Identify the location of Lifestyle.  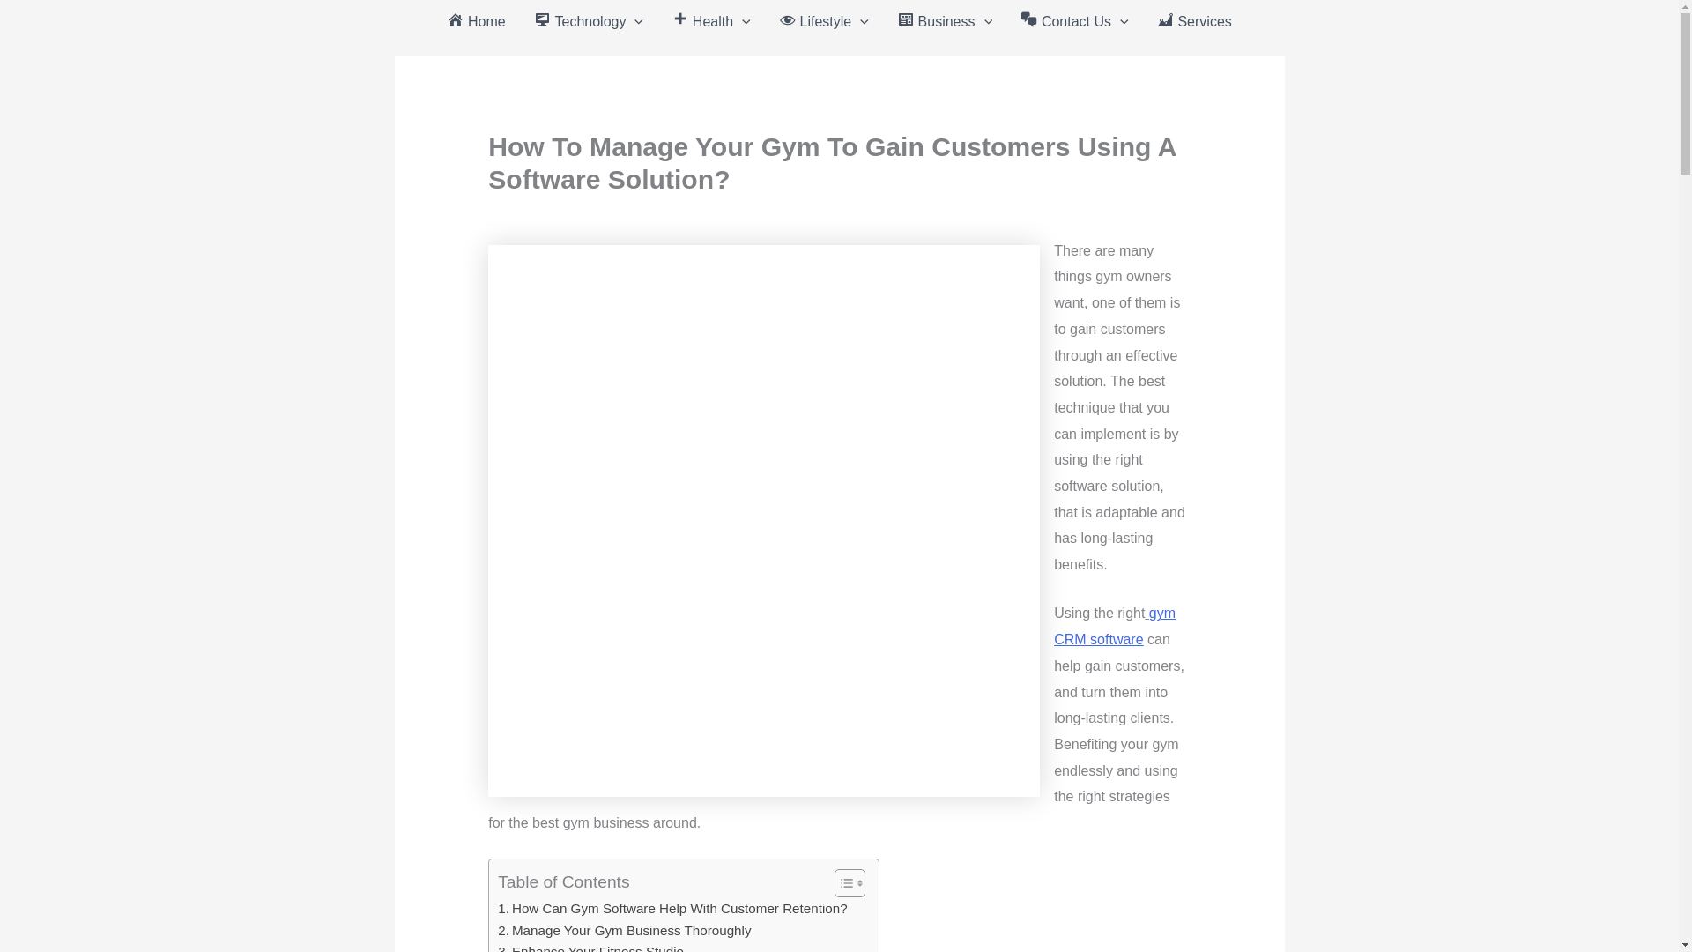
(823, 21).